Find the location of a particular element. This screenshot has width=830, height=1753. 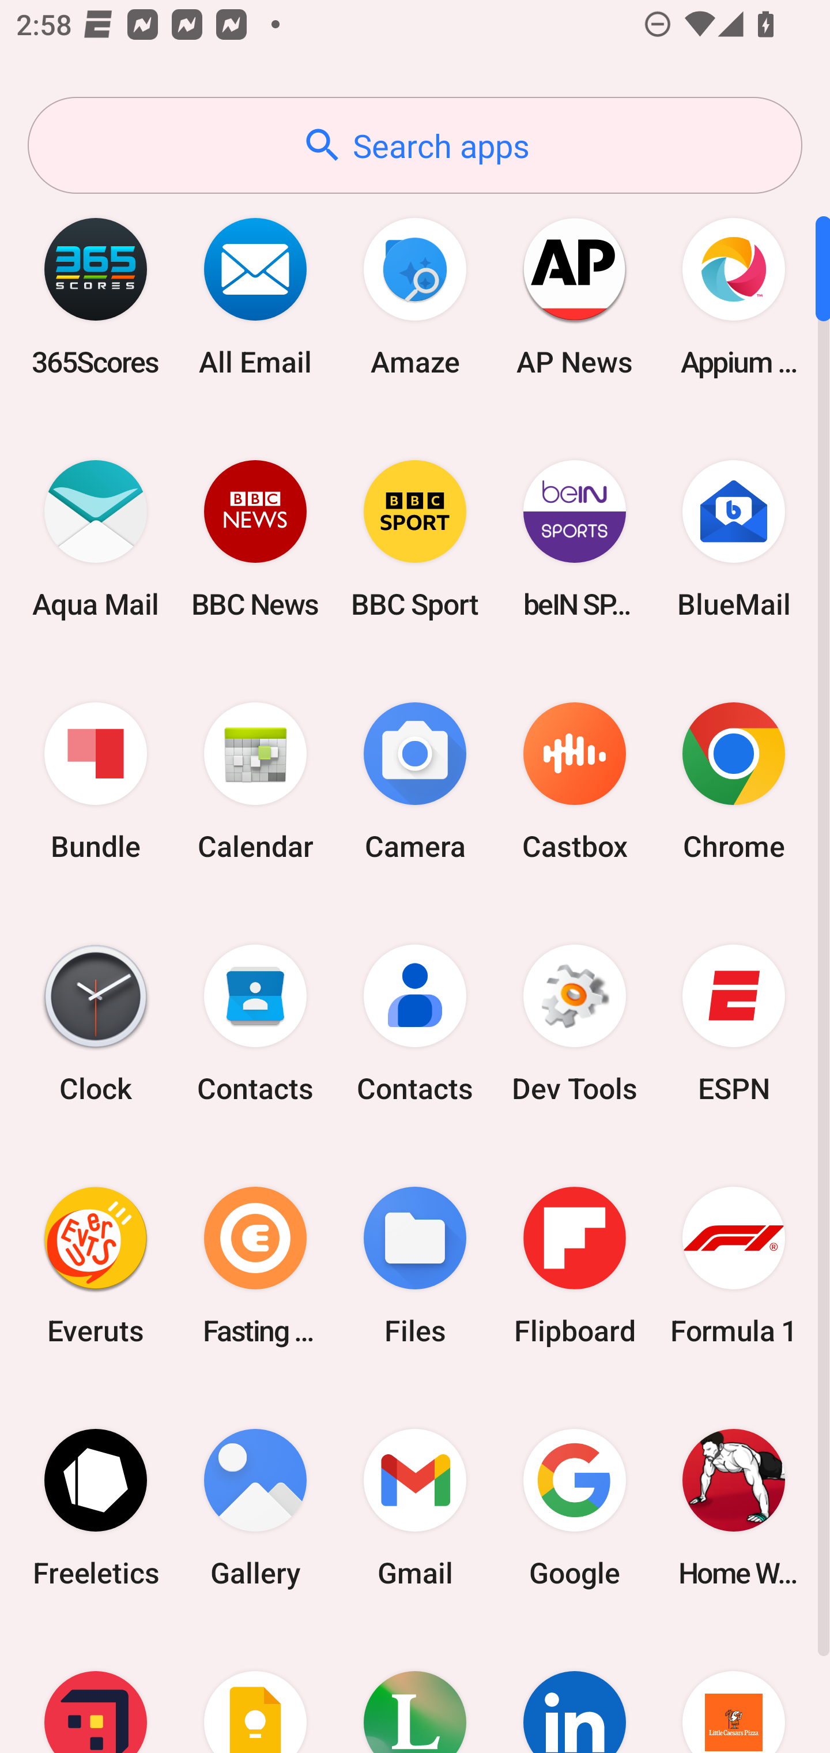

Bundle is located at coordinates (96, 782).